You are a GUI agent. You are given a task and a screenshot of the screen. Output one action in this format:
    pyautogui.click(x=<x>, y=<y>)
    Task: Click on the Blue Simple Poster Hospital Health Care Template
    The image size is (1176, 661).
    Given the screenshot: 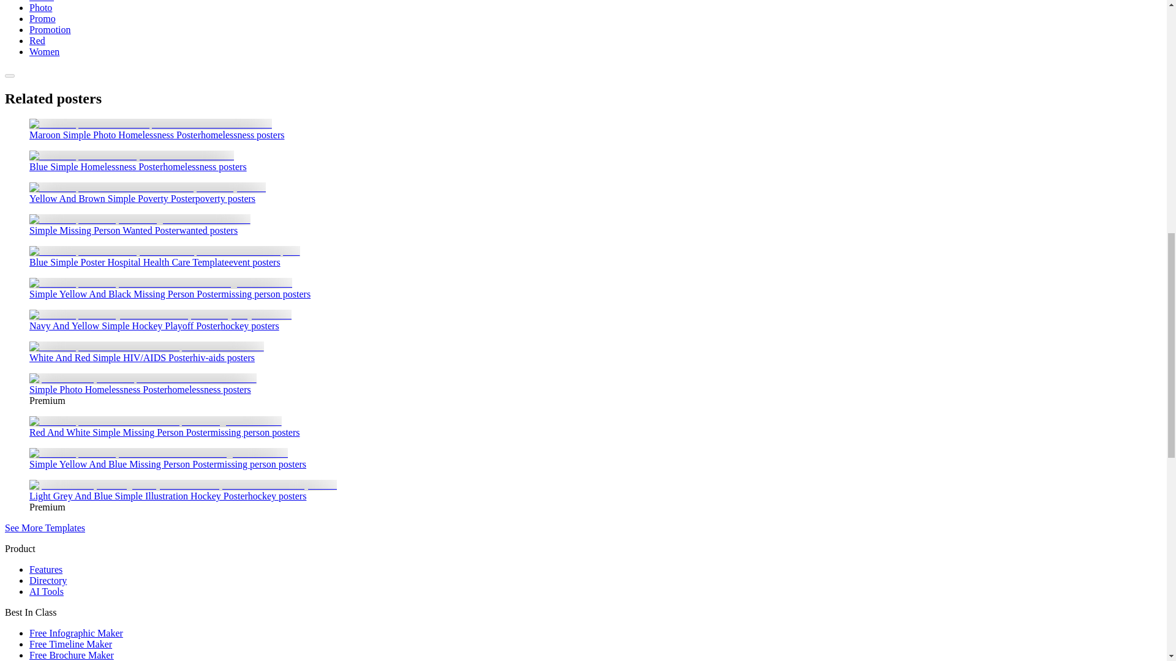 What is the action you would take?
    pyautogui.click(x=129, y=262)
    